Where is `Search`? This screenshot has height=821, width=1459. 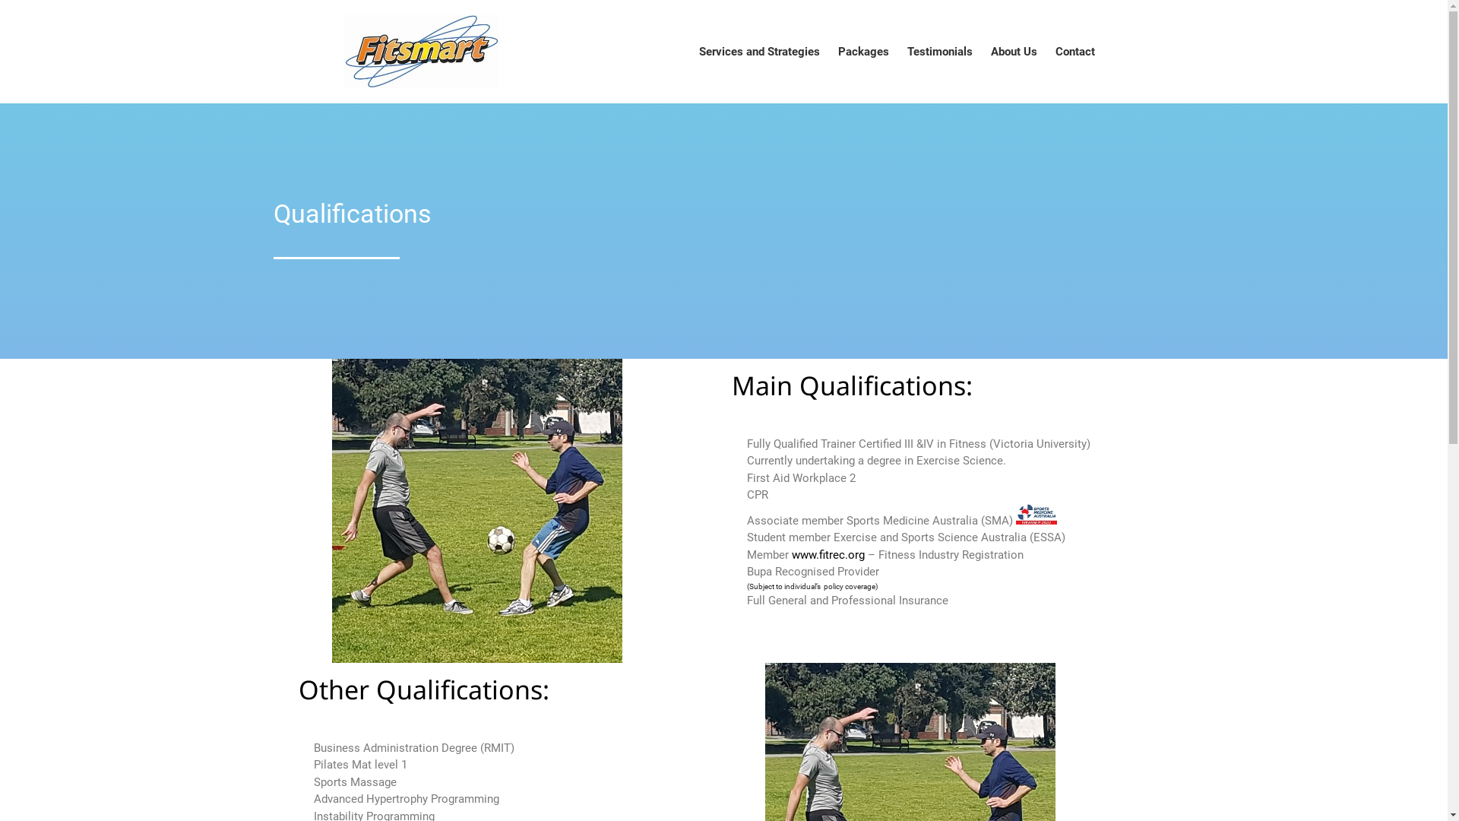 Search is located at coordinates (1360, 223).